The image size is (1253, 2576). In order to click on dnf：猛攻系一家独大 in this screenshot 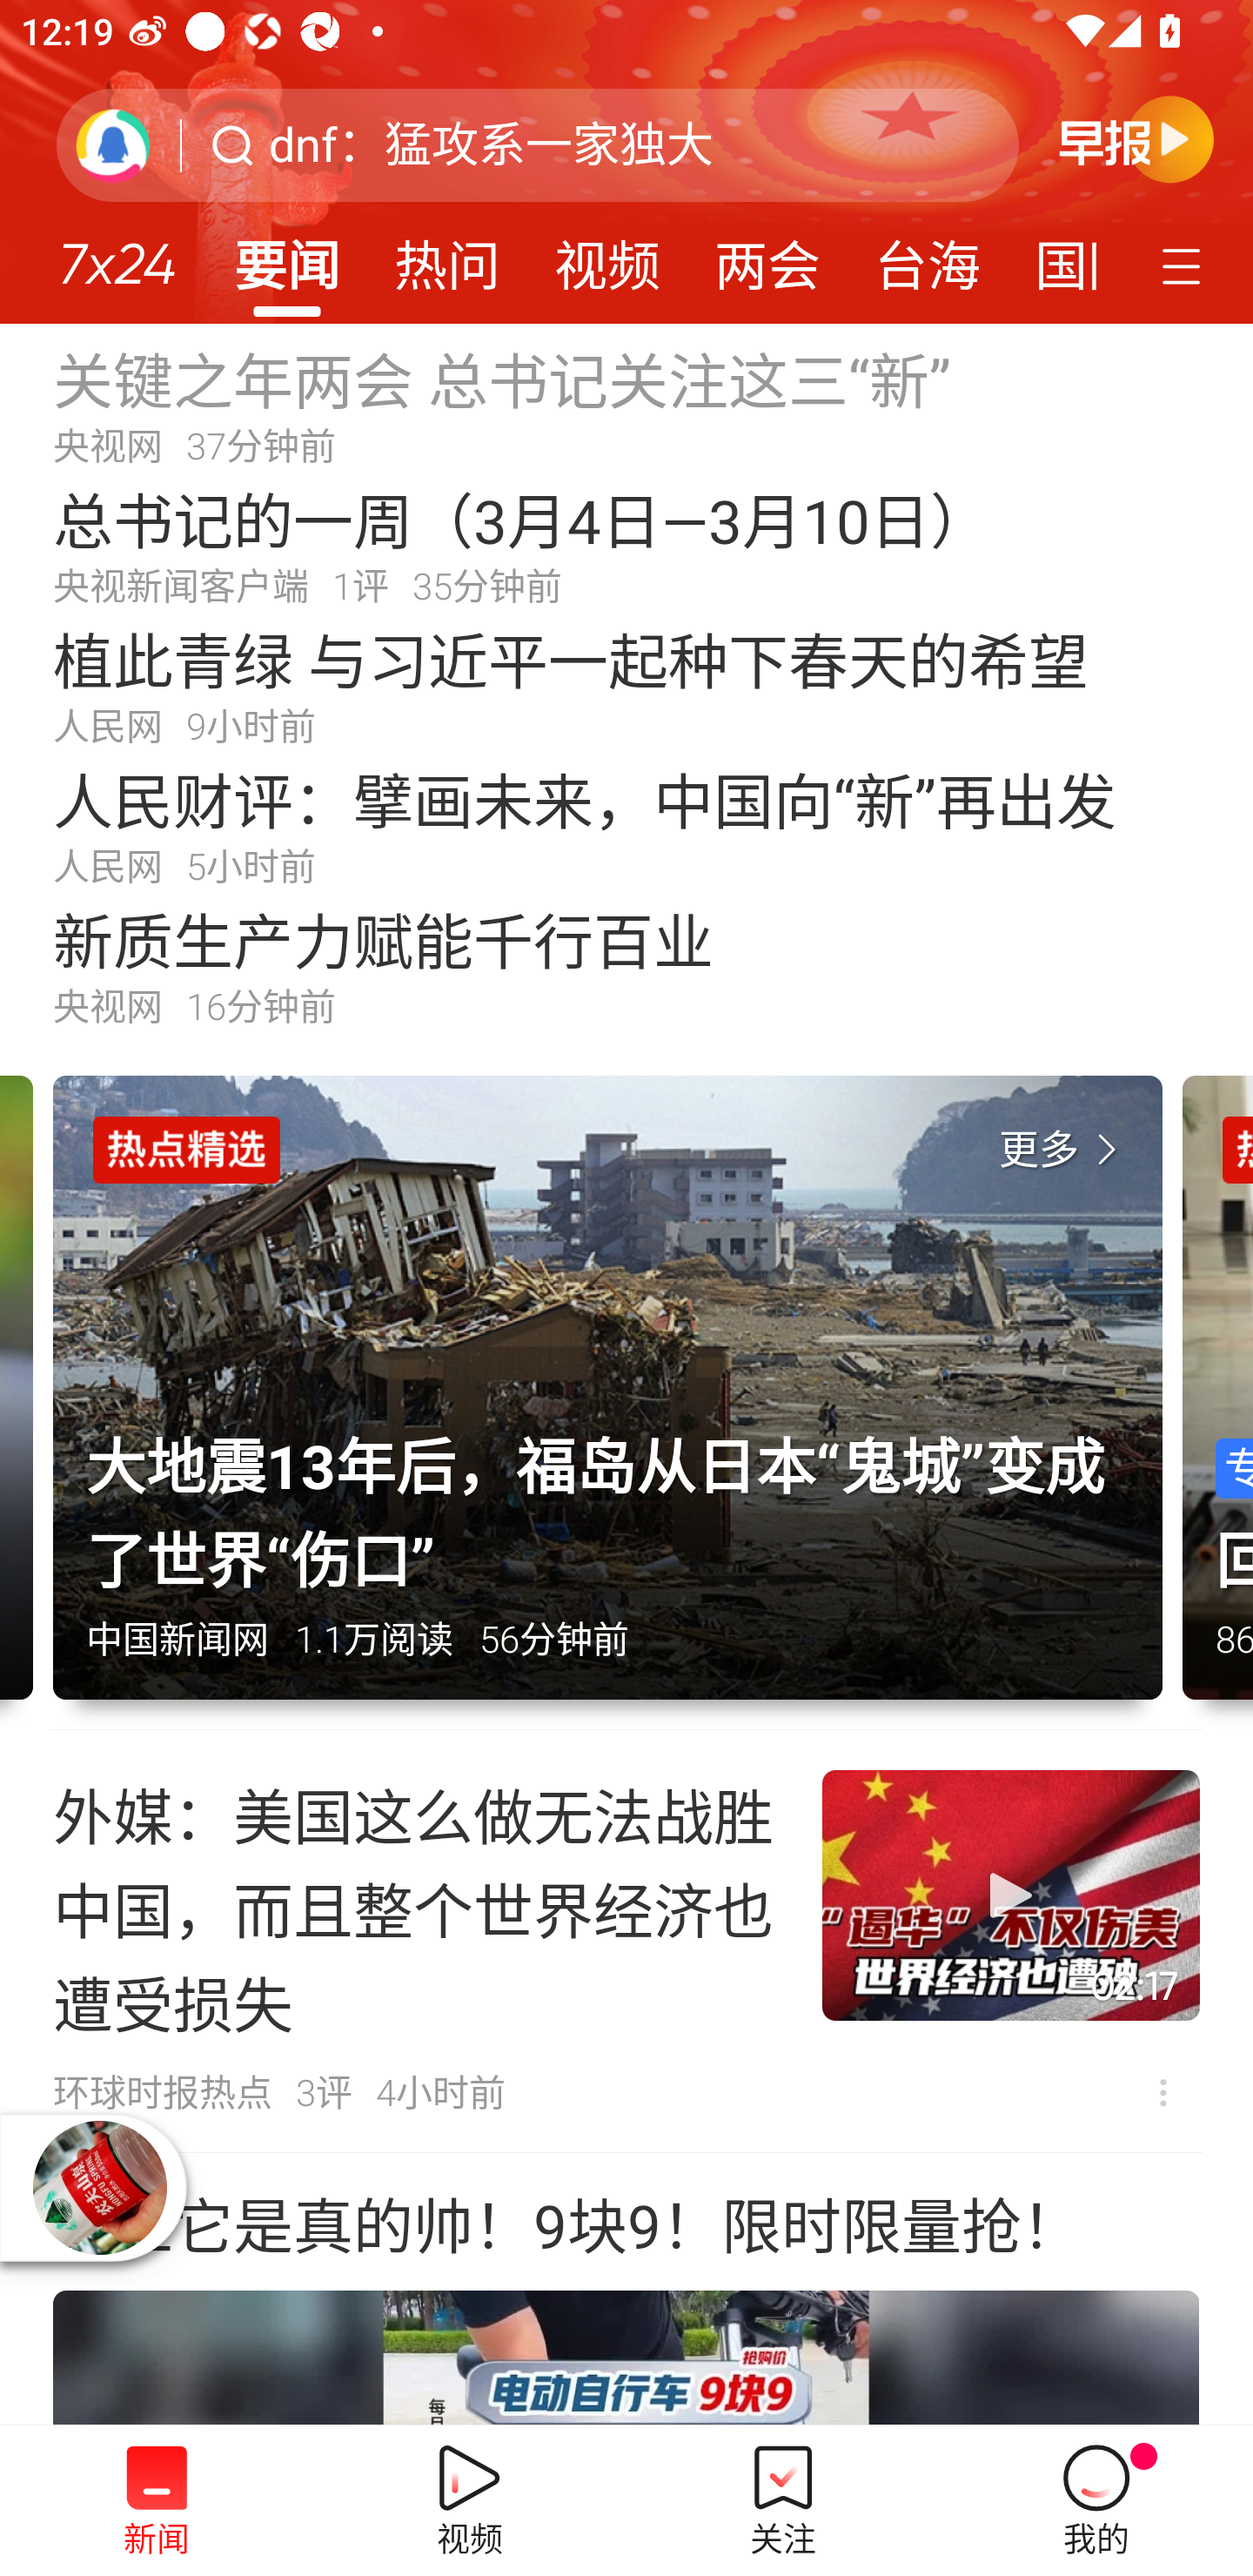, I will do `click(491, 145)`.